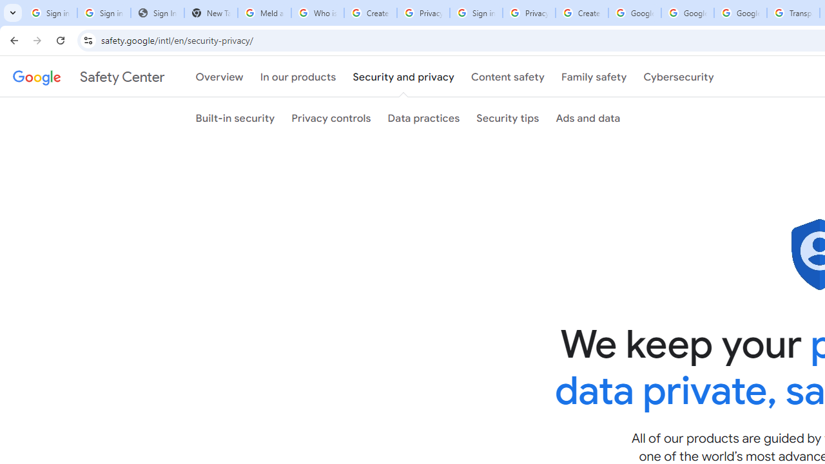 Image resolution: width=825 pixels, height=464 pixels. Describe the element at coordinates (499, 308) in the screenshot. I see `Language` at that location.